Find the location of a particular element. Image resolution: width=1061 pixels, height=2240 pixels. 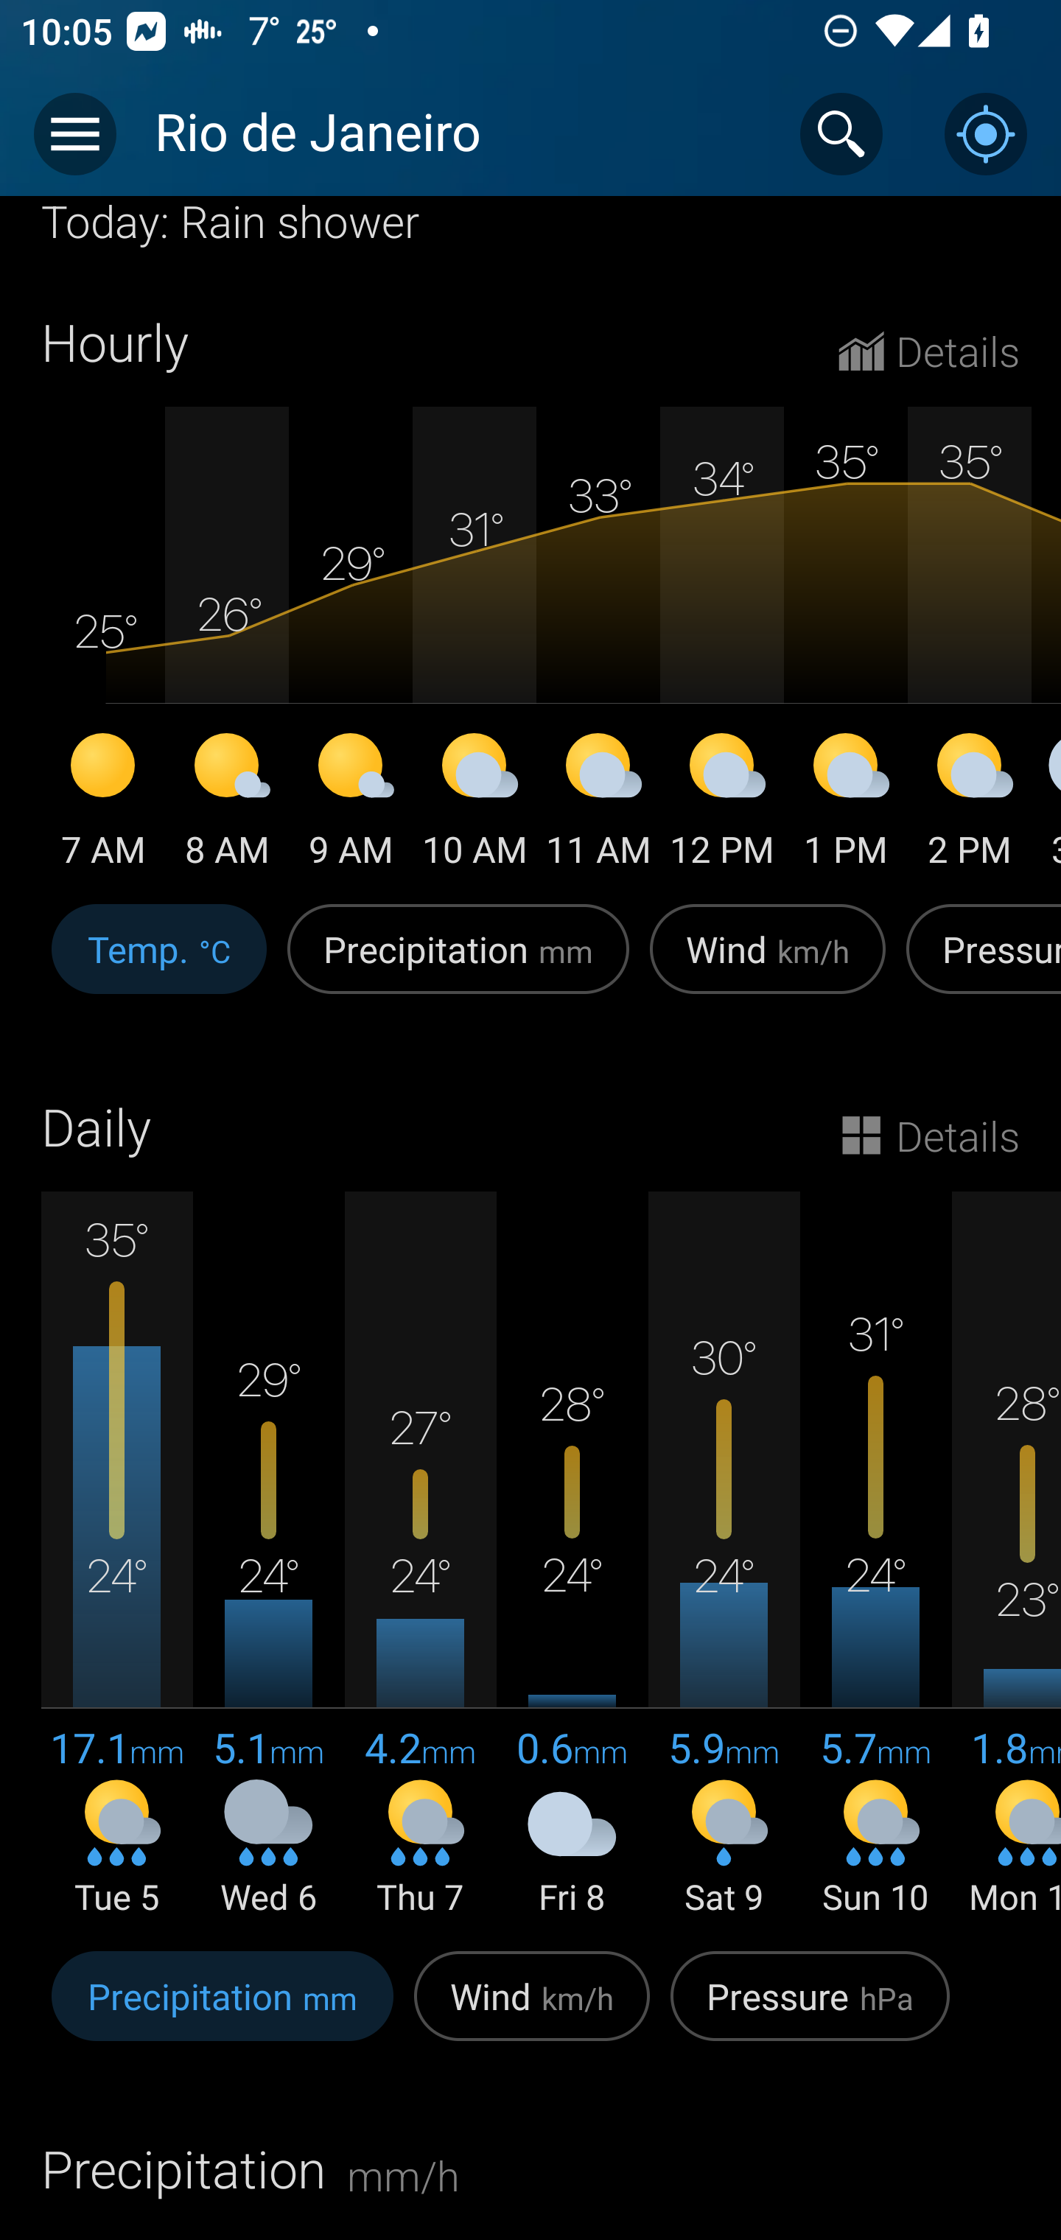

Precipitation mm is located at coordinates (458, 964).